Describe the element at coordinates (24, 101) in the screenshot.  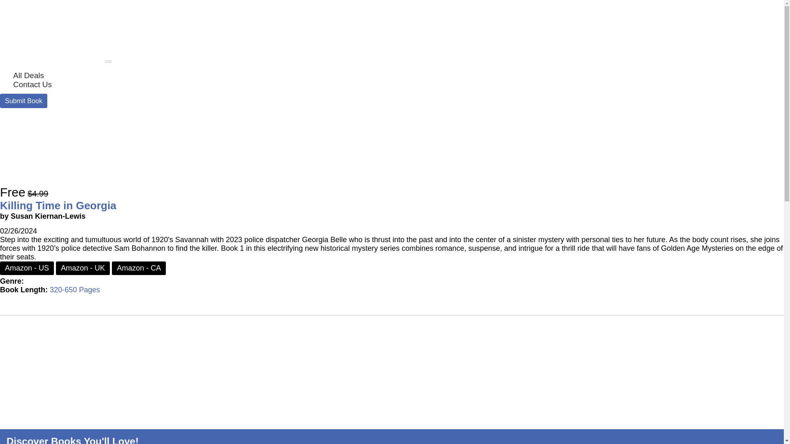
I see `Submit Book` at that location.